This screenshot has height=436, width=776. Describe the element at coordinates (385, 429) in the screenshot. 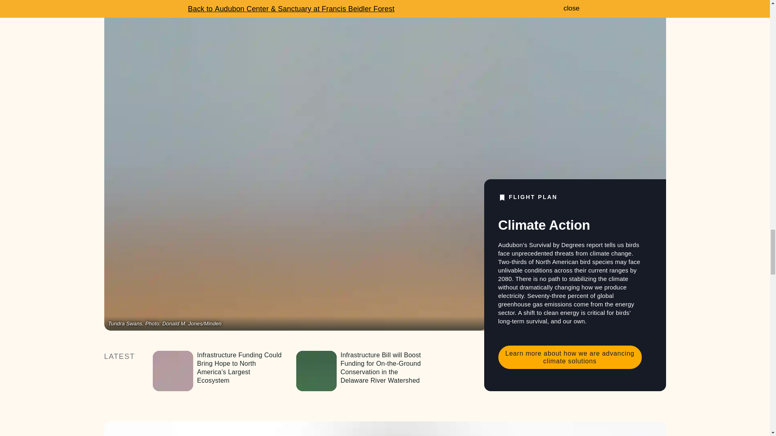

I see `Visit Driving Policy page` at that location.